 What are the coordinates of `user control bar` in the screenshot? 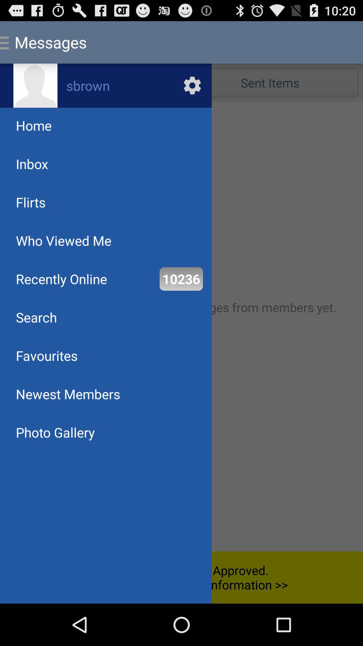 It's located at (182, 326).